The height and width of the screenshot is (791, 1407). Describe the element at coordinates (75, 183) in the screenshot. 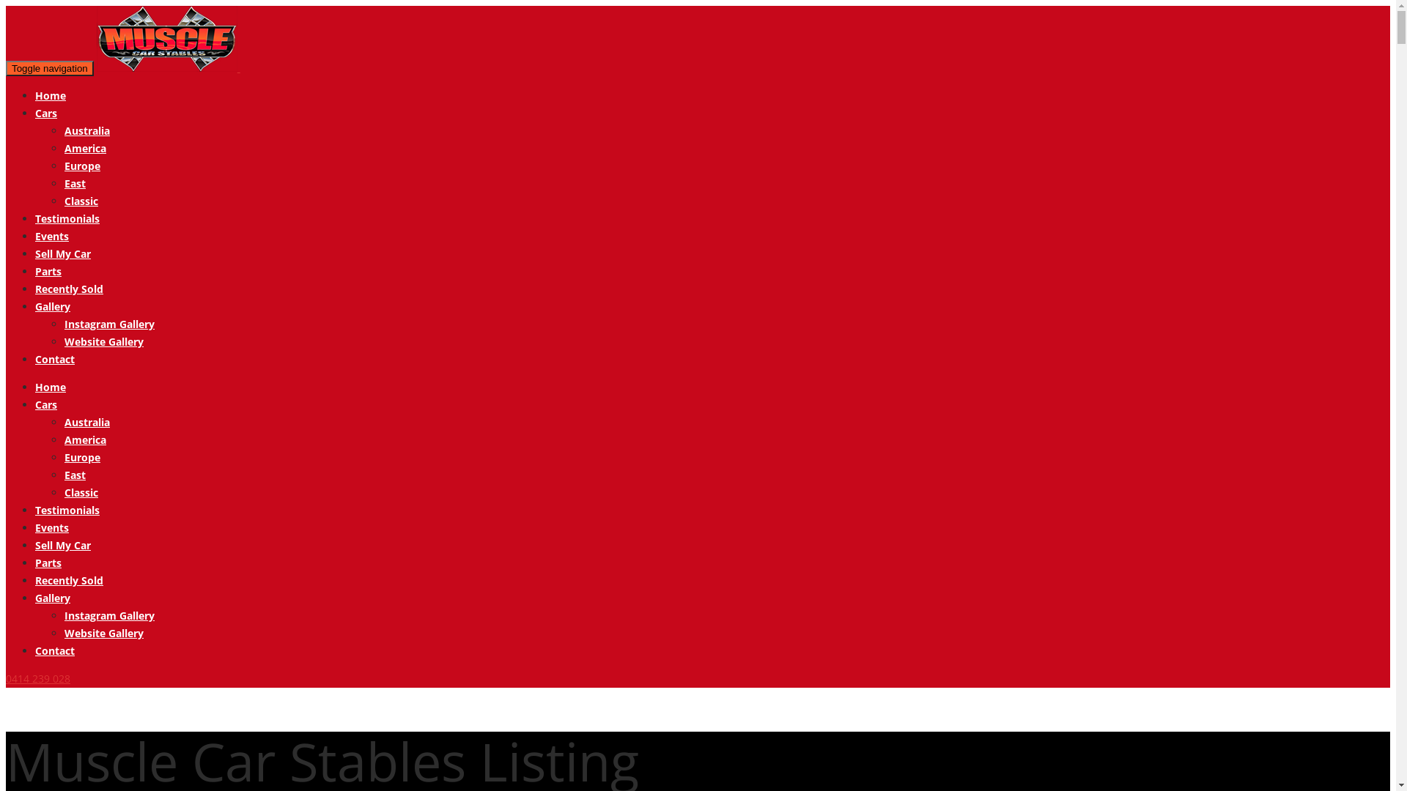

I see `East` at that location.